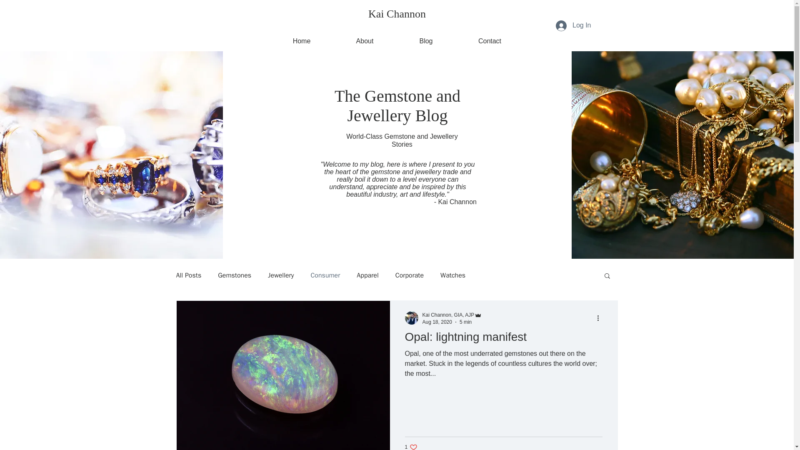 This screenshot has height=450, width=800. Describe the element at coordinates (437, 322) in the screenshot. I see `Apparel` at that location.